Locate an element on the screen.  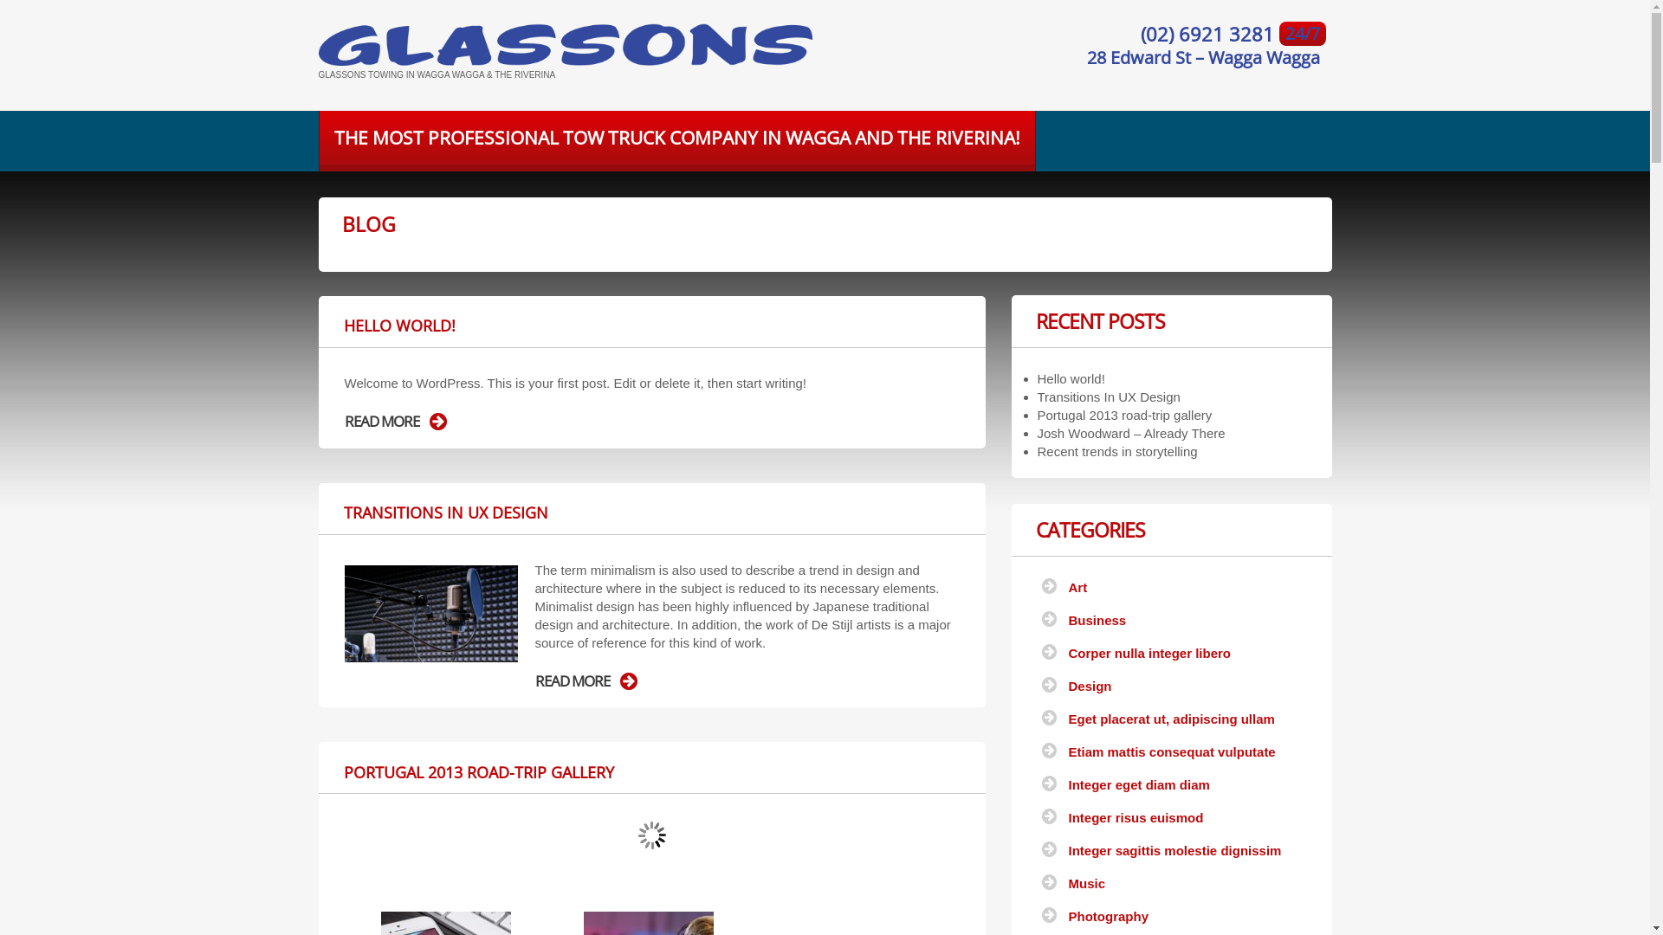
Corper nulla integer libero is located at coordinates (1150, 653).